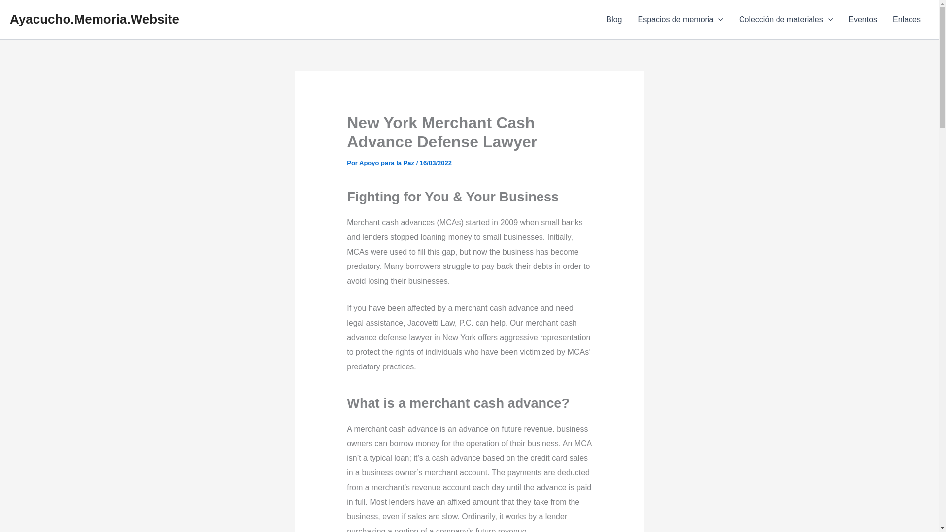  Describe the element at coordinates (862, 20) in the screenshot. I see `Eventos` at that location.